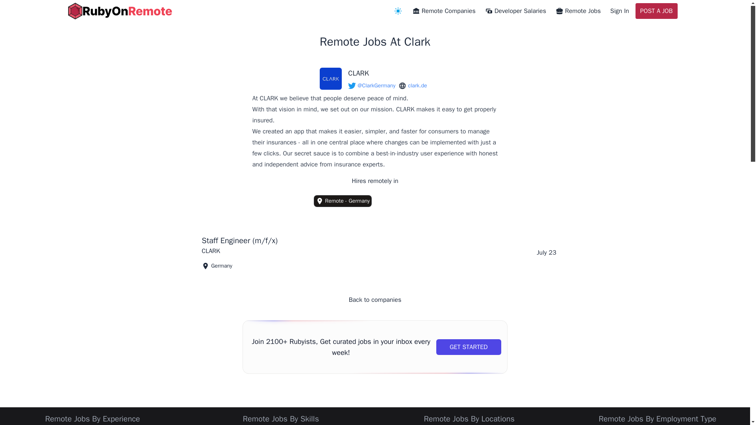 This screenshot has width=756, height=425. What do you see at coordinates (516, 11) in the screenshot?
I see `Developer Salaries` at bounding box center [516, 11].